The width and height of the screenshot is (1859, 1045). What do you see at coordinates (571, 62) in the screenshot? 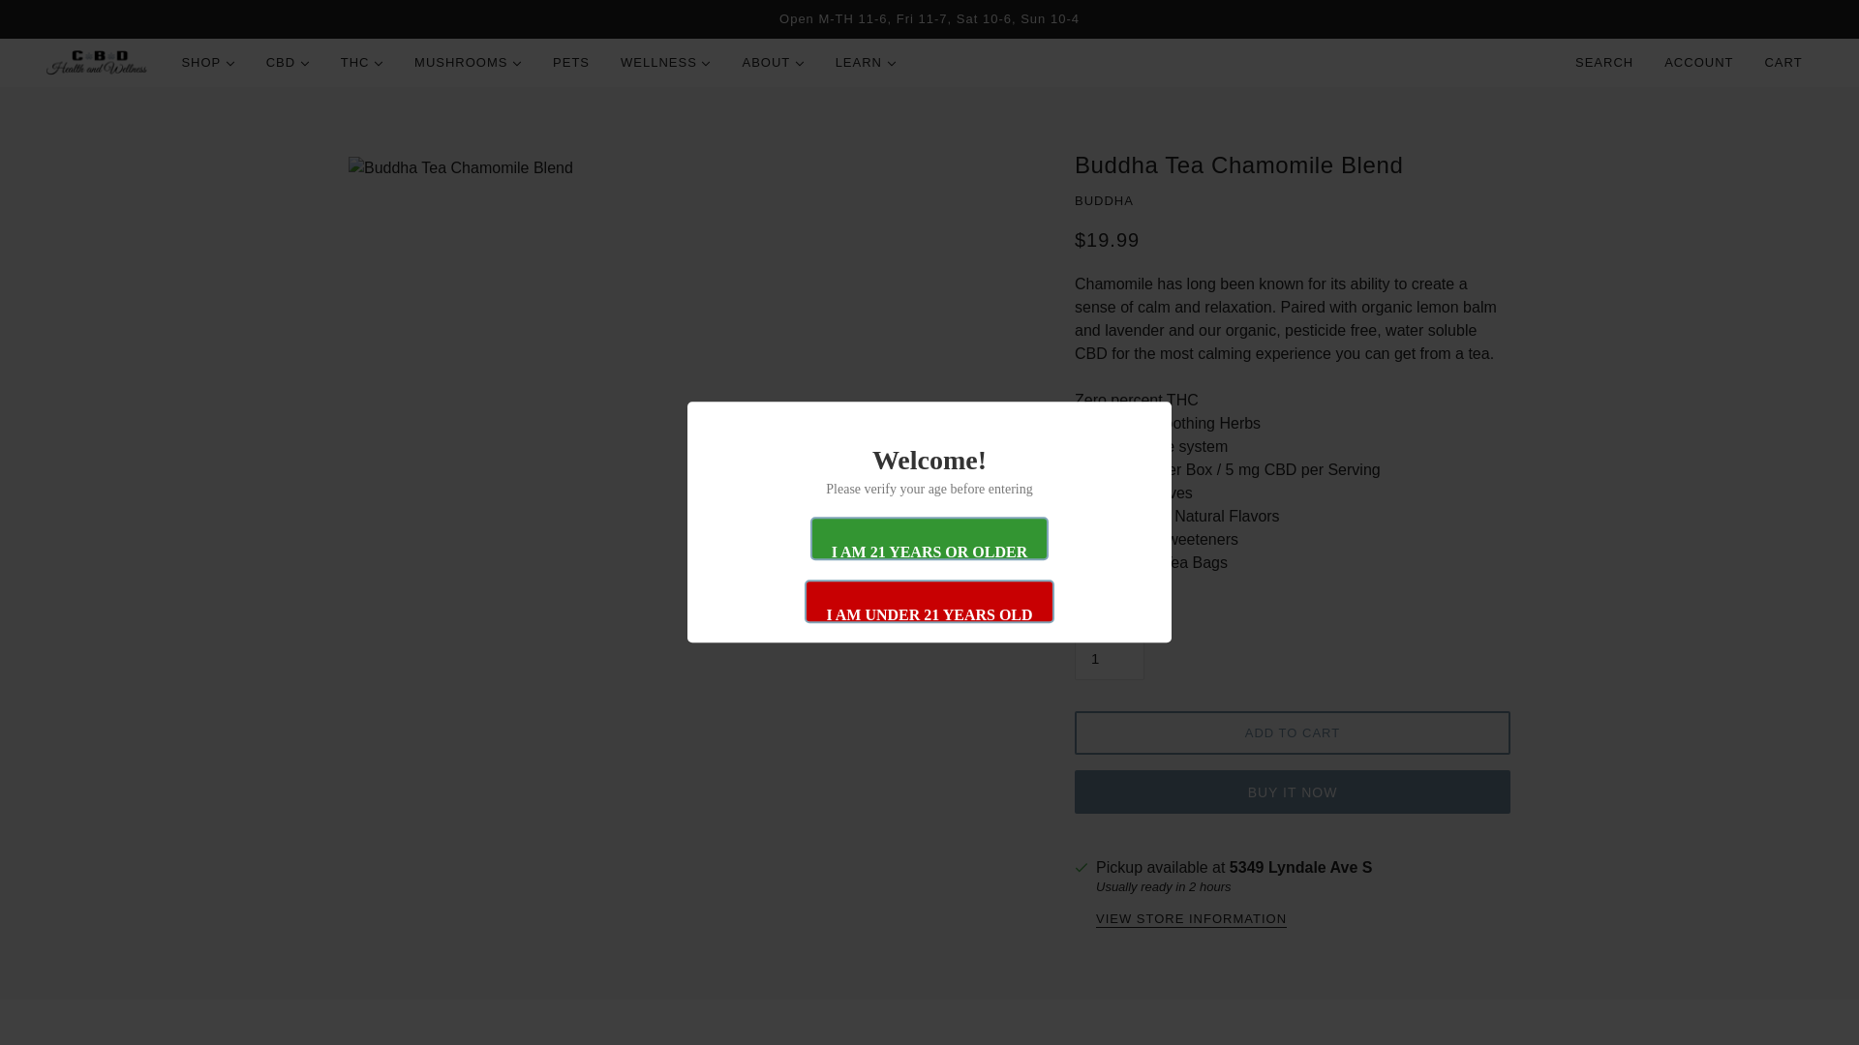
I see `PETS` at bounding box center [571, 62].